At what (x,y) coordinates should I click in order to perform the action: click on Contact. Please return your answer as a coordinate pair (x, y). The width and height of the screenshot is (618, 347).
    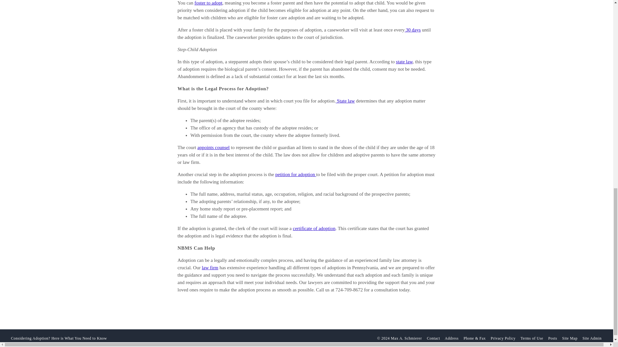
    Looking at the image, I should click on (433, 338).